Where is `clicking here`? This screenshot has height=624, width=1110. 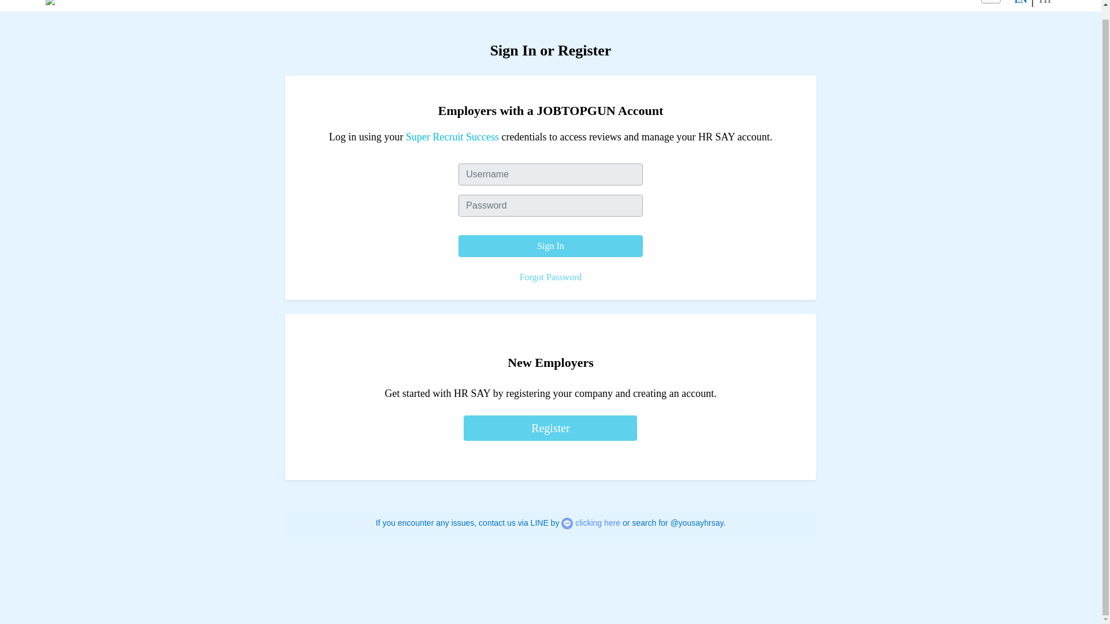
clicking here is located at coordinates (598, 522).